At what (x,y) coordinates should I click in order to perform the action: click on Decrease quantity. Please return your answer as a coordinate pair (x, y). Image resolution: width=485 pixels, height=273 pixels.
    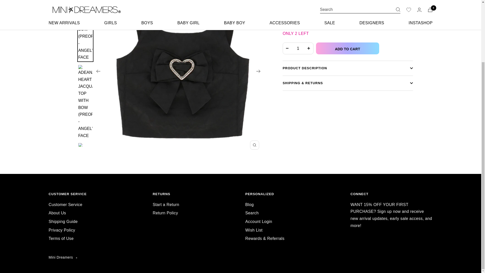
    Looking at the image, I should click on (287, 48).